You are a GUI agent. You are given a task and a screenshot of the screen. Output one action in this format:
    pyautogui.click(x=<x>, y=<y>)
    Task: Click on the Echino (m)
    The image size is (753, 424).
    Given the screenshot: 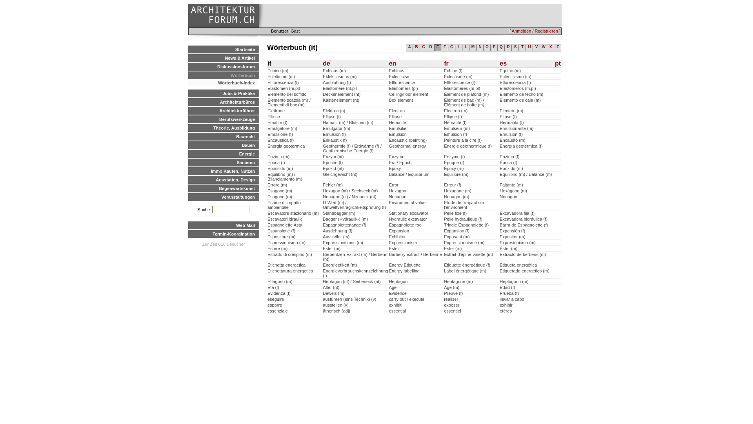 What is the action you would take?
    pyautogui.click(x=278, y=71)
    